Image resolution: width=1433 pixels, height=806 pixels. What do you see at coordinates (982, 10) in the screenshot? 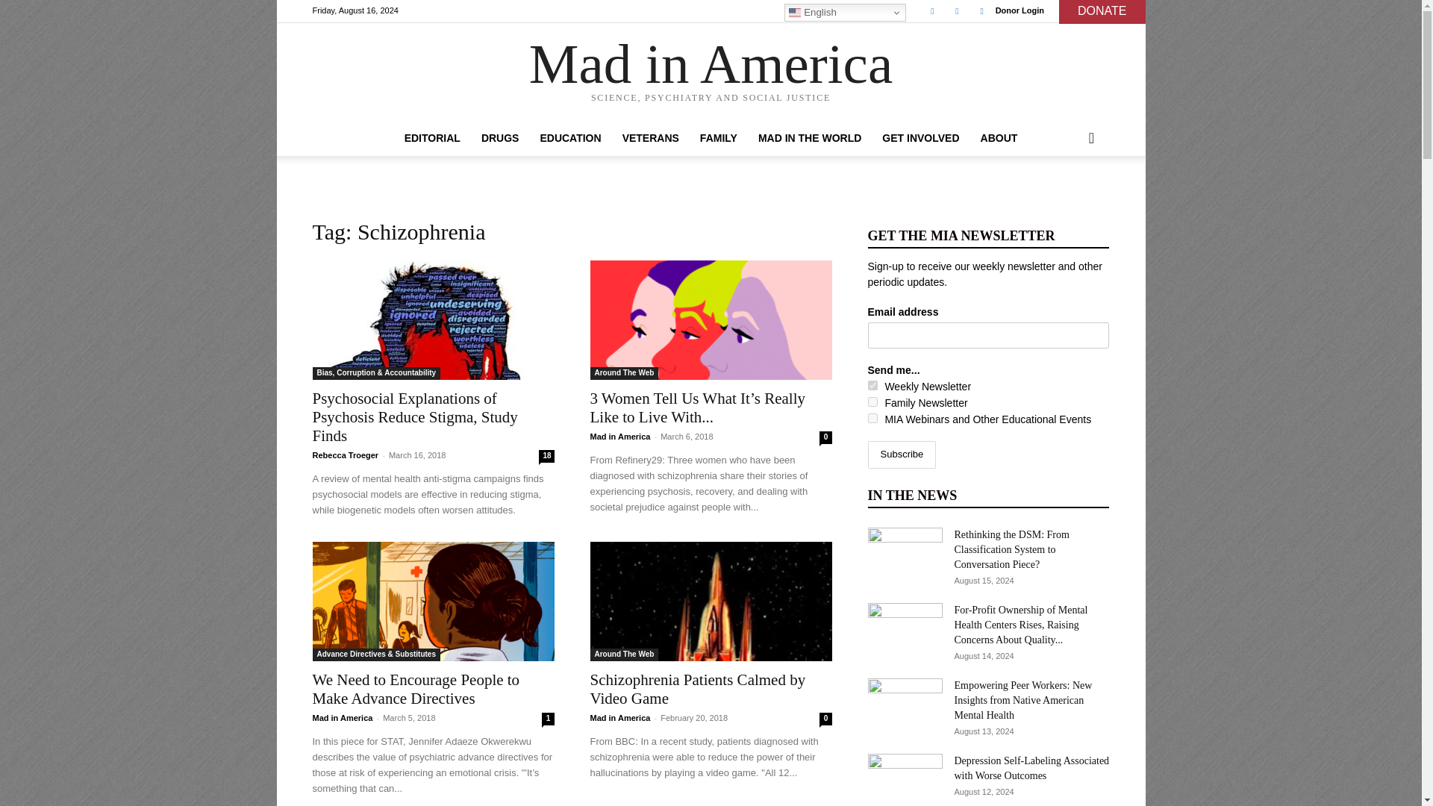
I see `Youtube` at bounding box center [982, 10].